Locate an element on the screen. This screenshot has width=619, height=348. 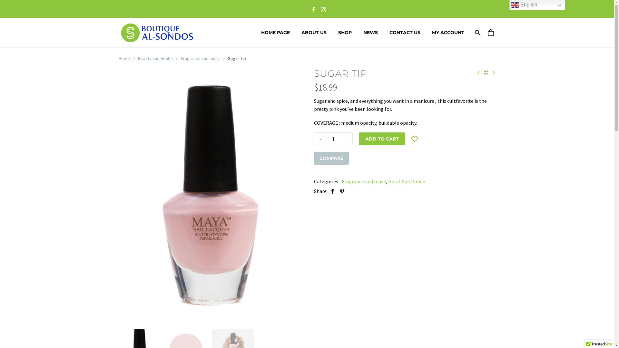
SHOP is located at coordinates (345, 33).